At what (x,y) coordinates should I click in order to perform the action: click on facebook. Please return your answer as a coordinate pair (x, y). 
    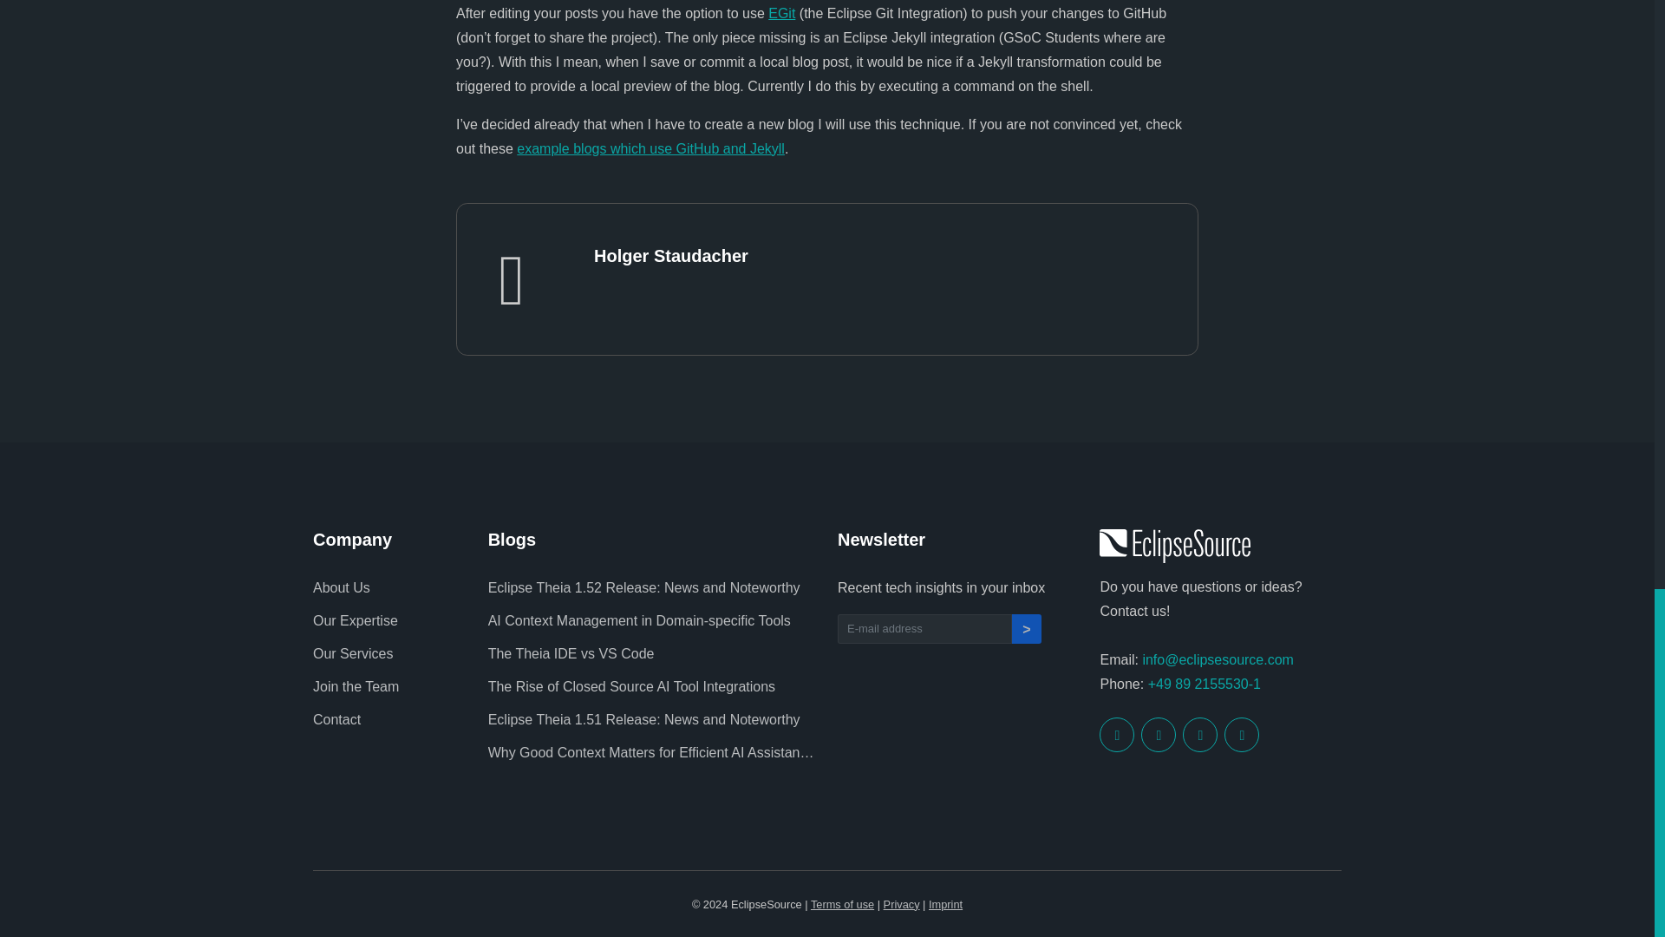
    Looking at the image, I should click on (1158, 735).